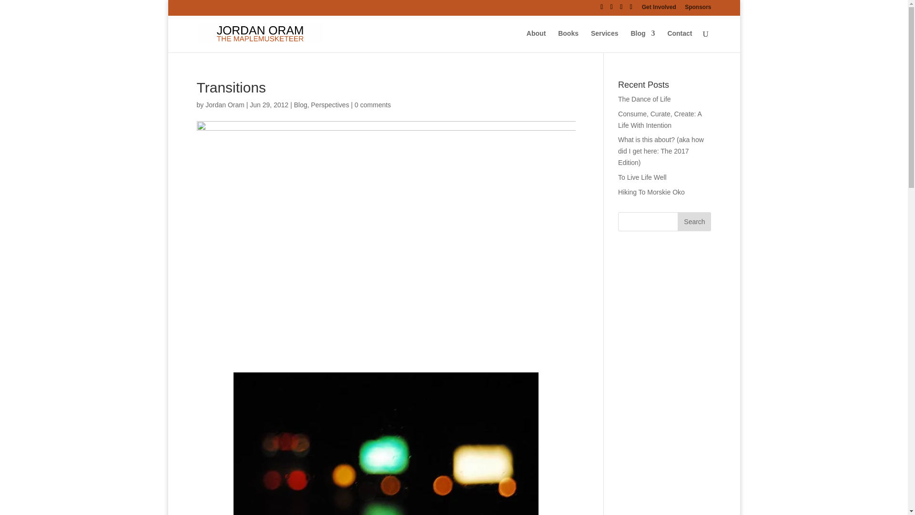 The height and width of the screenshot is (515, 915). Describe the element at coordinates (330, 104) in the screenshot. I see `Perspectives` at that location.